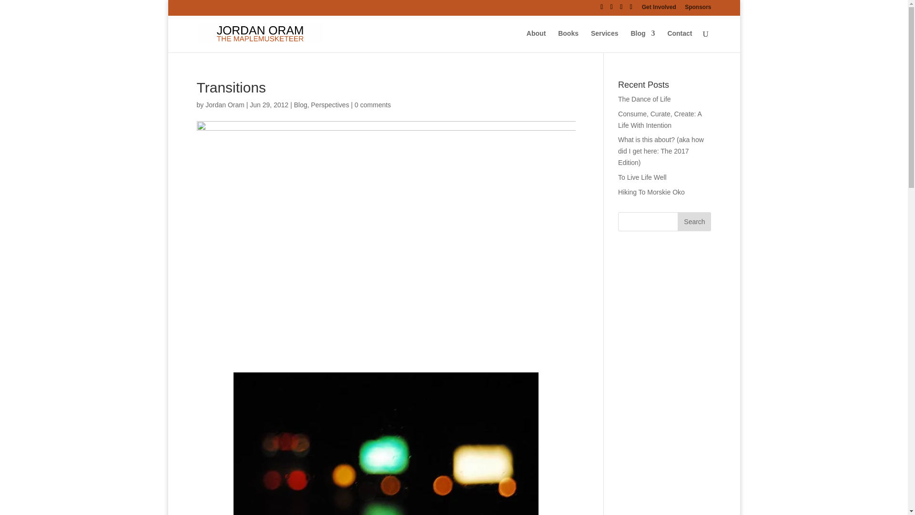 The height and width of the screenshot is (515, 915). Describe the element at coordinates (330, 104) in the screenshot. I see `Perspectives` at that location.